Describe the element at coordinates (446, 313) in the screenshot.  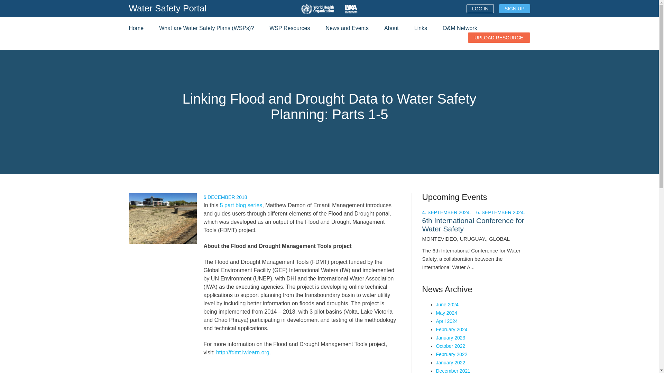
I see `May 2024` at that location.